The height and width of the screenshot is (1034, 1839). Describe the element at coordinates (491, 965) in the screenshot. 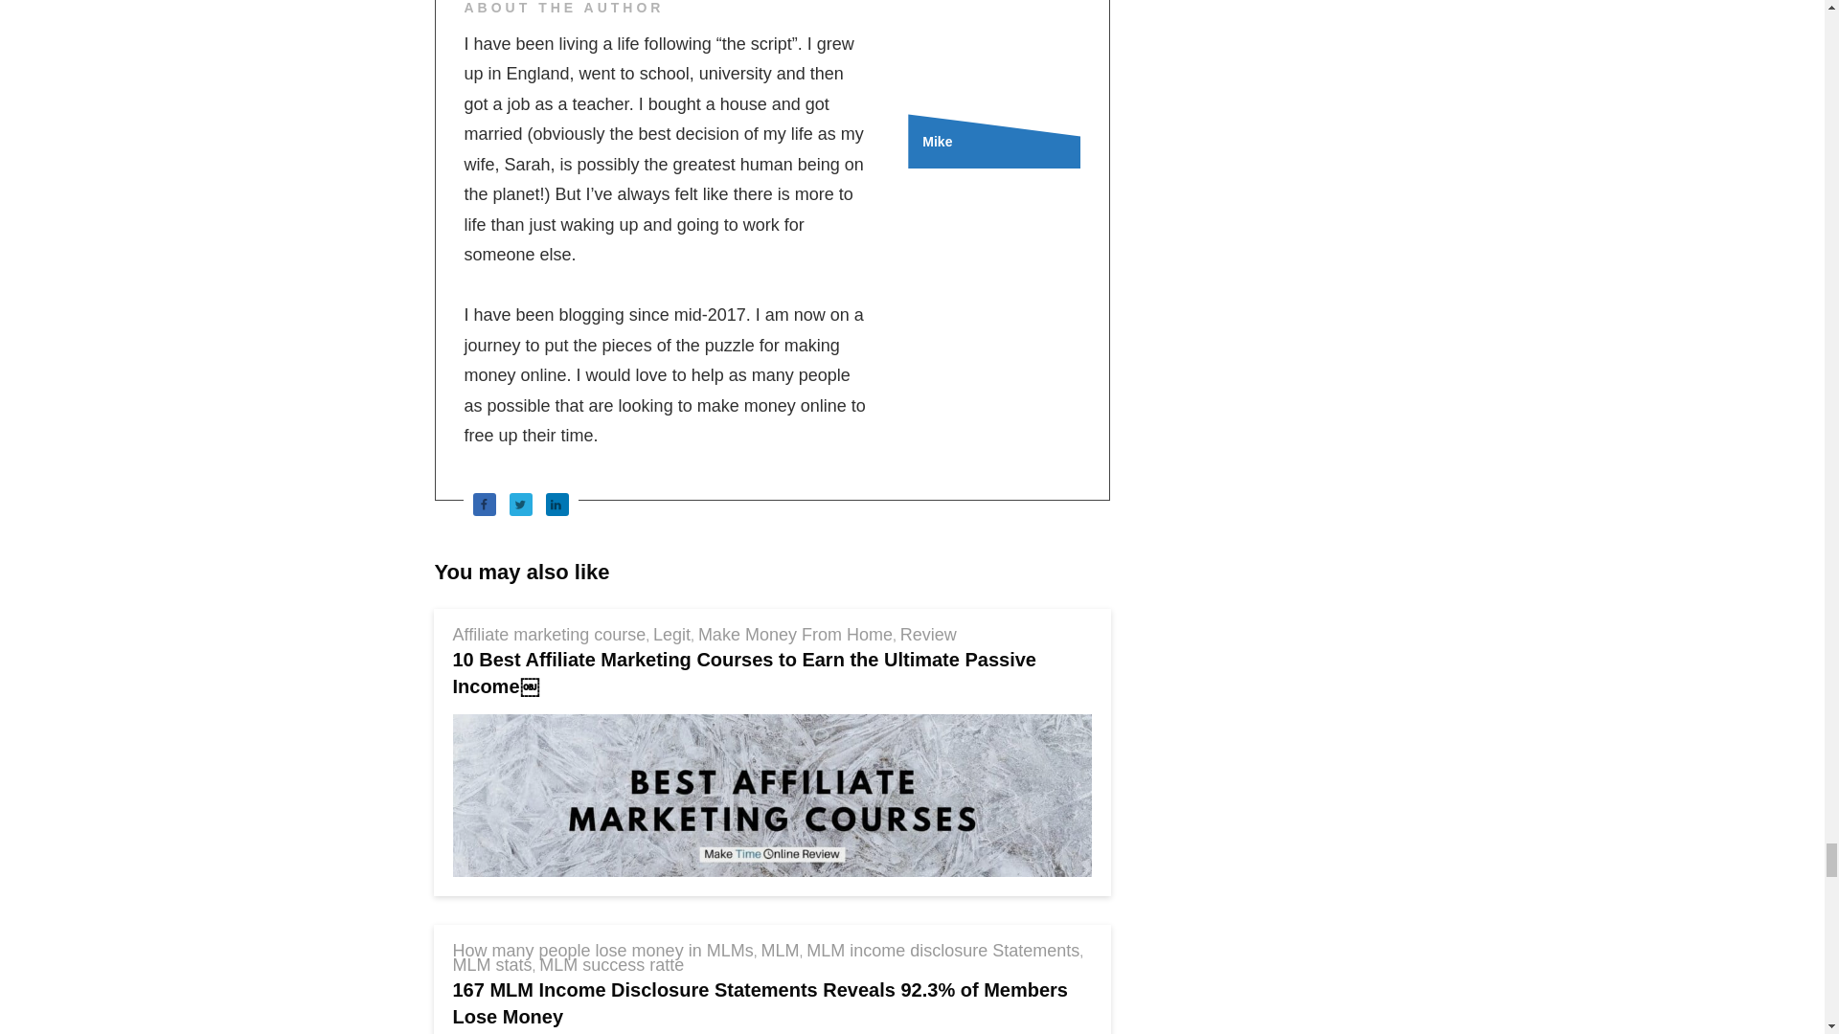

I see `MLM stats` at that location.